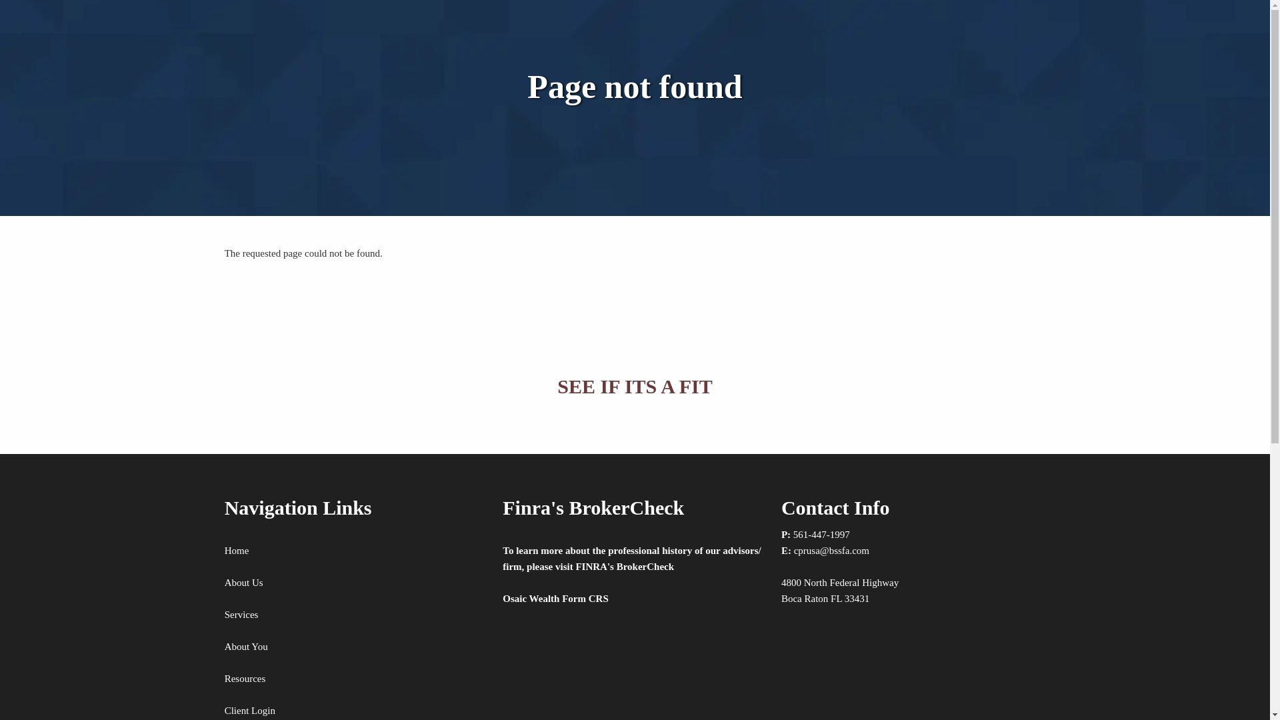  Describe the element at coordinates (635, 386) in the screenshot. I see `SEE IF ITS A FIT` at that location.